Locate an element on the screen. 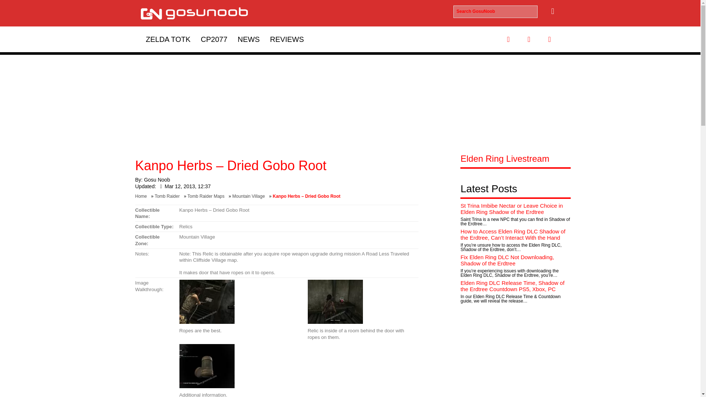 Image resolution: width=706 pixels, height=397 pixels. Cyberpunk 2077 is located at coordinates (214, 39).